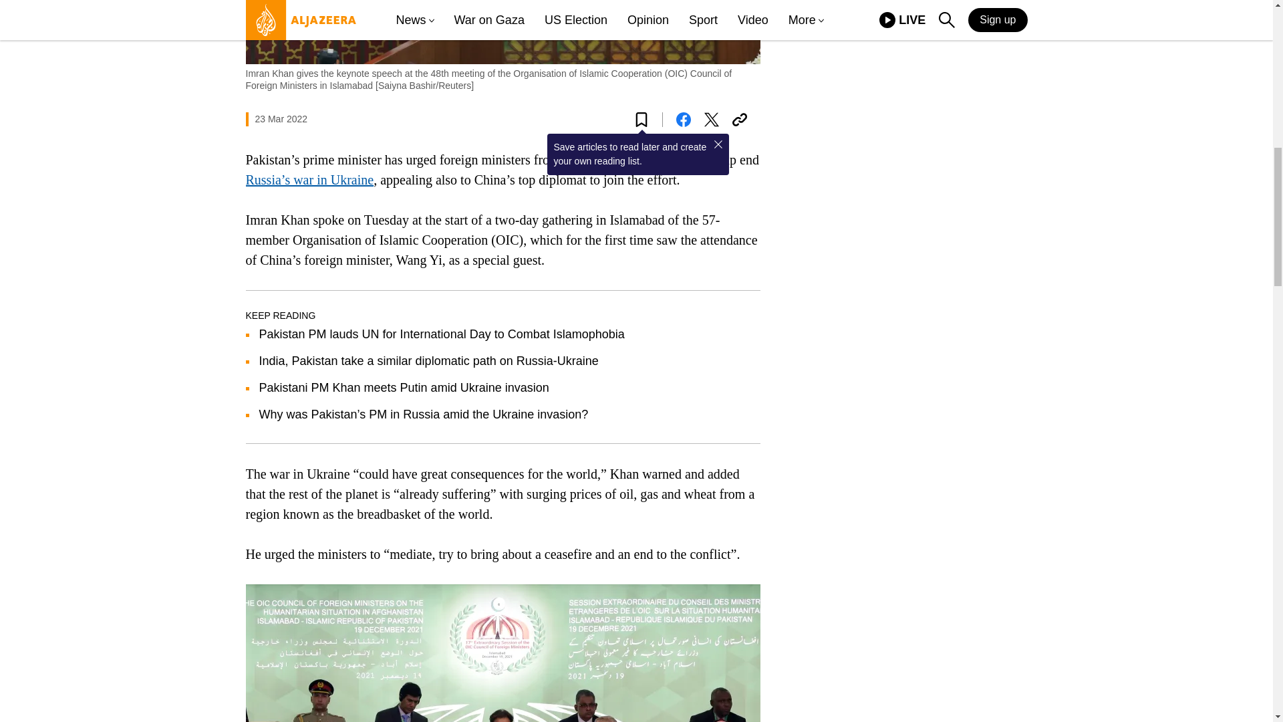 The height and width of the screenshot is (722, 1283). I want to click on Close Tooltip, so click(718, 144).